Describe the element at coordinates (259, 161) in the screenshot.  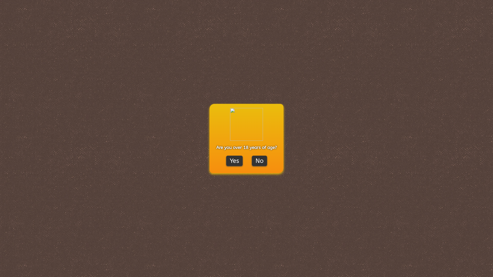
I see `No` at that location.